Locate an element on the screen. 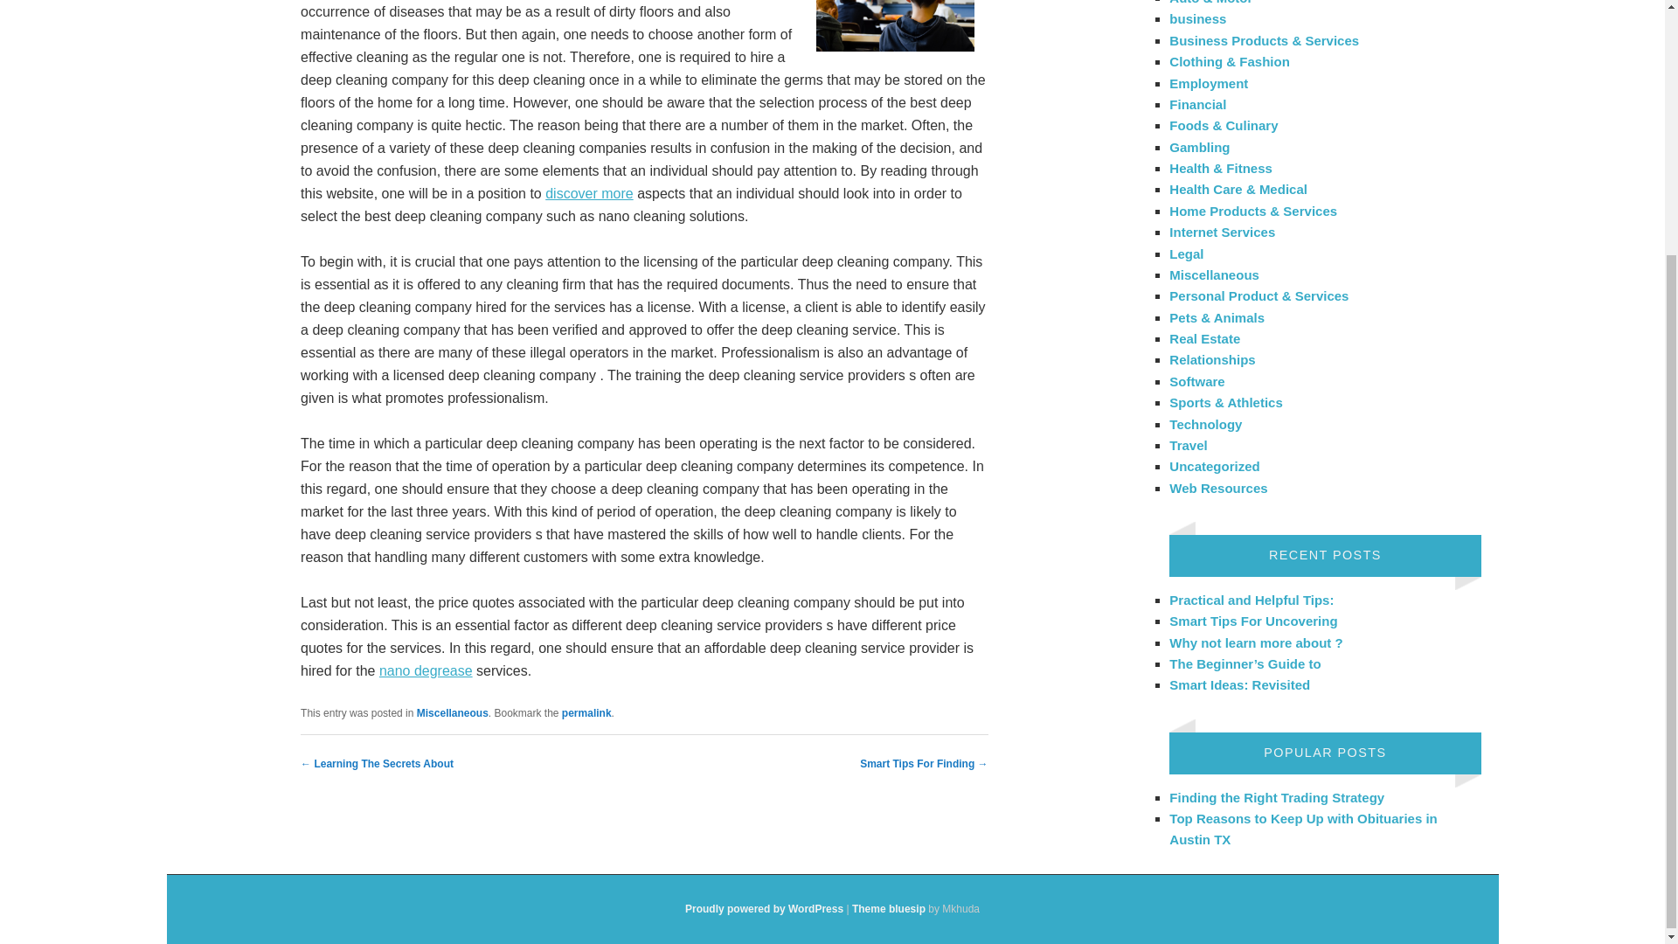 The height and width of the screenshot is (944, 1678). Gambling is located at coordinates (1199, 147).